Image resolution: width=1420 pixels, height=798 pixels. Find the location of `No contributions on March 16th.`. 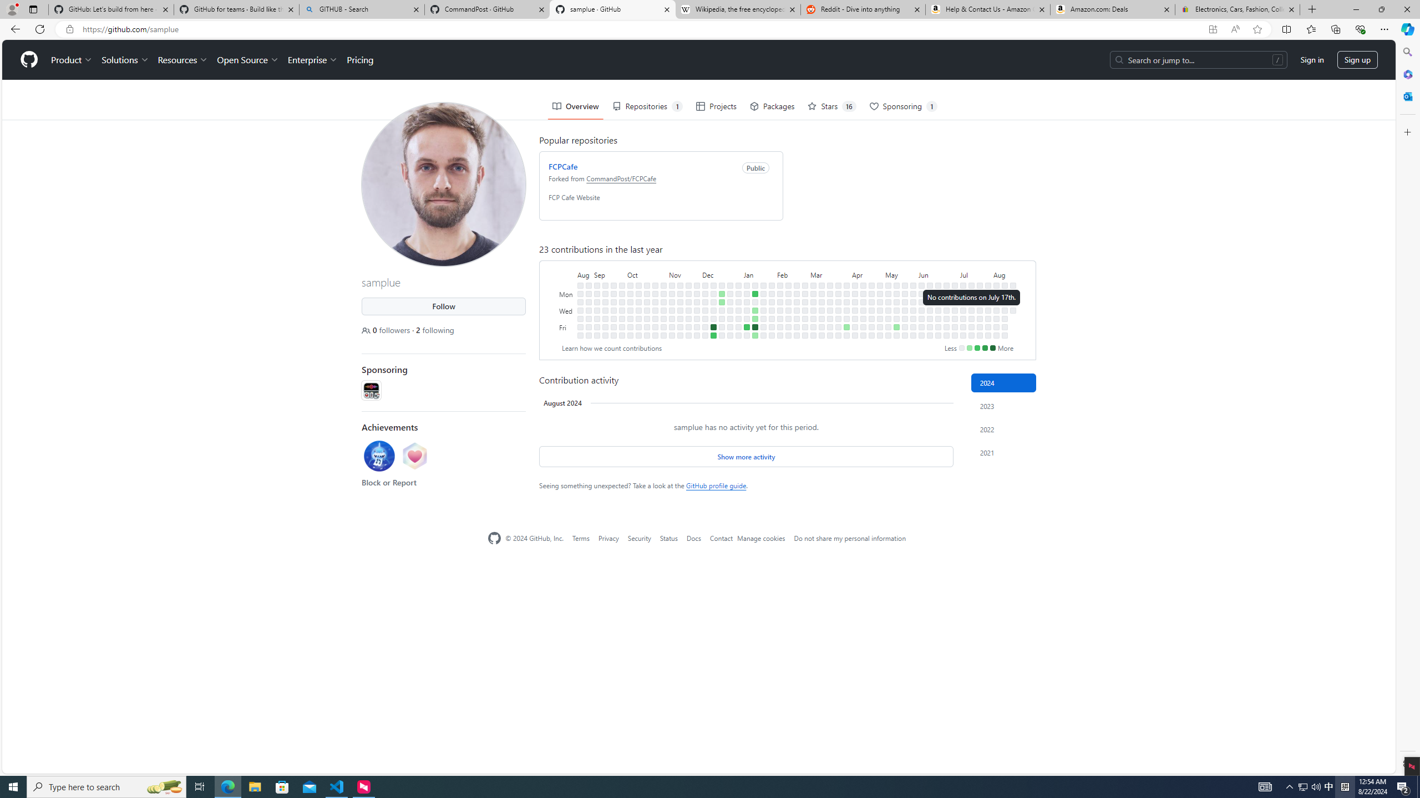

No contributions on March 16th. is located at coordinates (822, 335).